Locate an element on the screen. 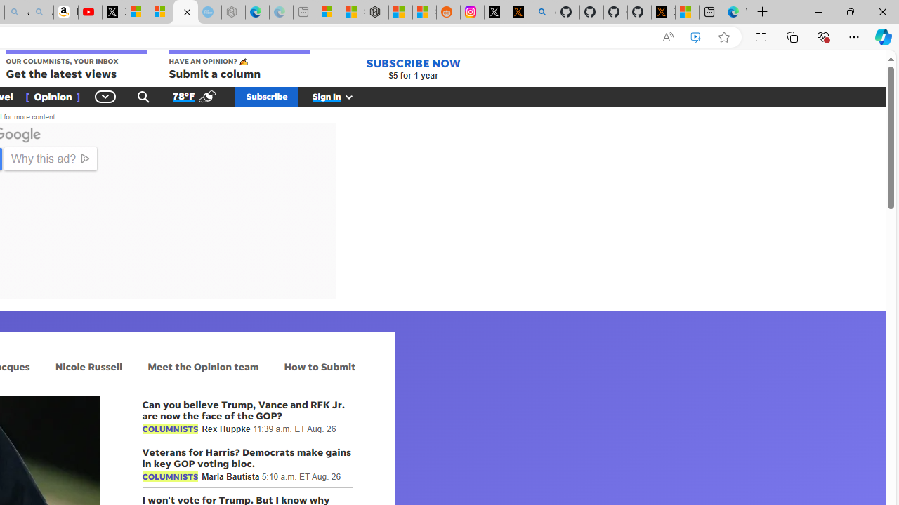 The height and width of the screenshot is (505, 899). Opinion: Op-Ed and Commentary - USA TODAY is located at coordinates (185, 13).